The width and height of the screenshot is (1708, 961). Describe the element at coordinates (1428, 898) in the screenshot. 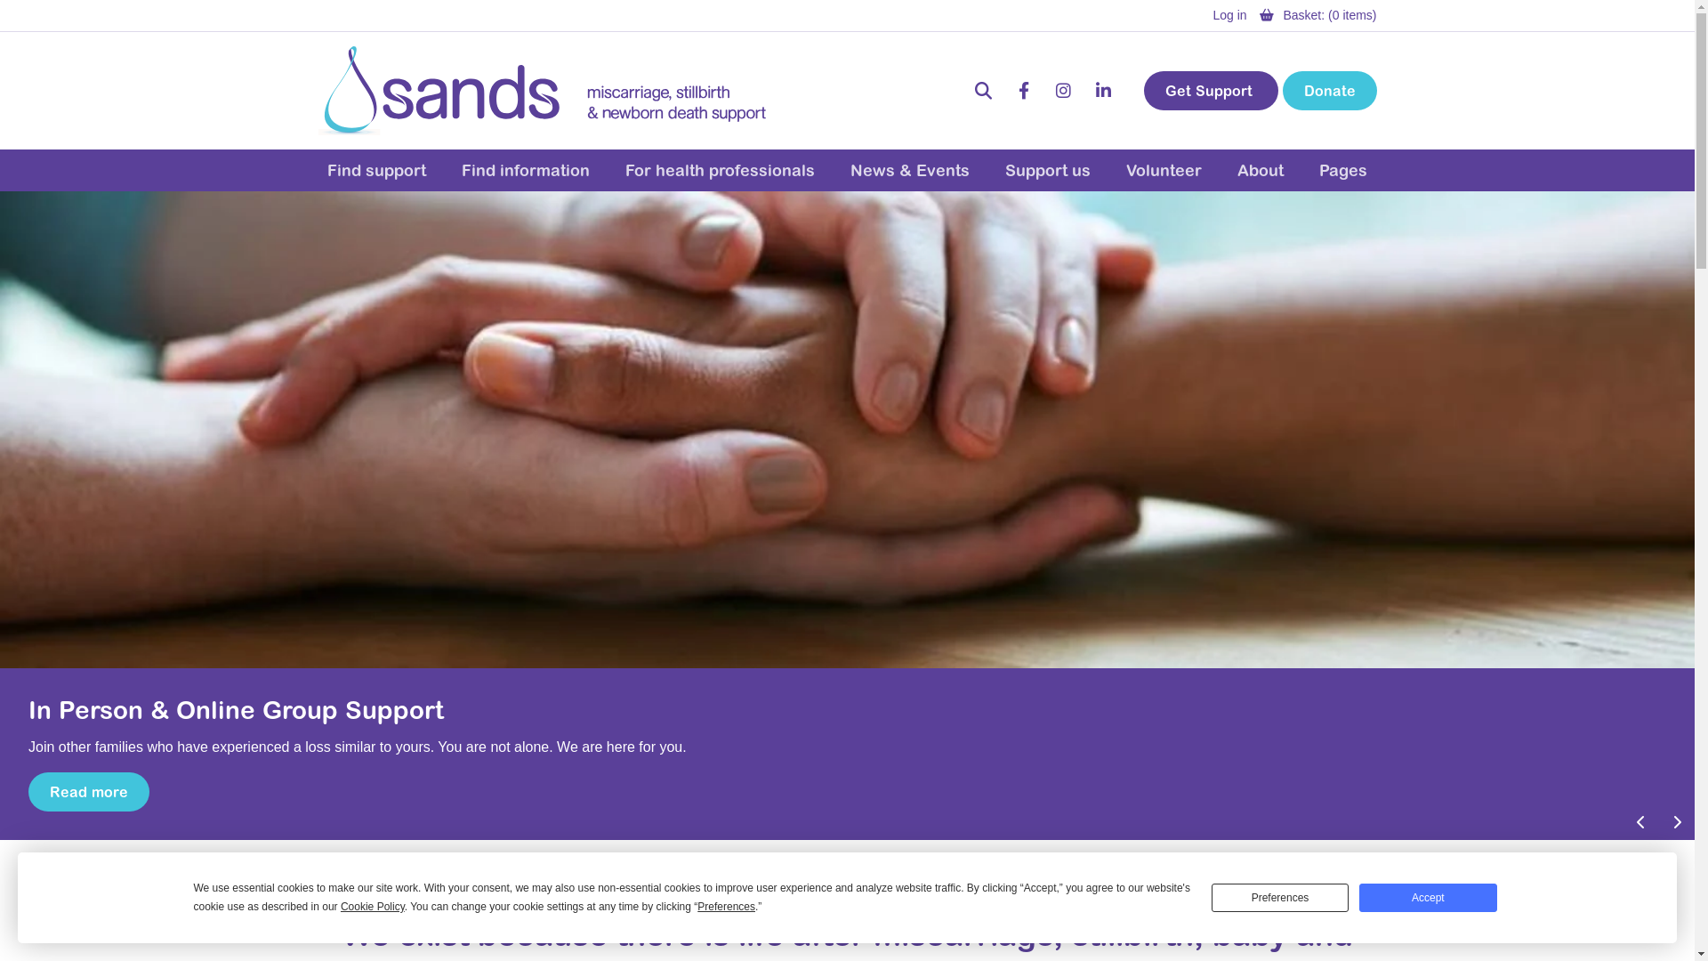

I see `Accept` at that location.